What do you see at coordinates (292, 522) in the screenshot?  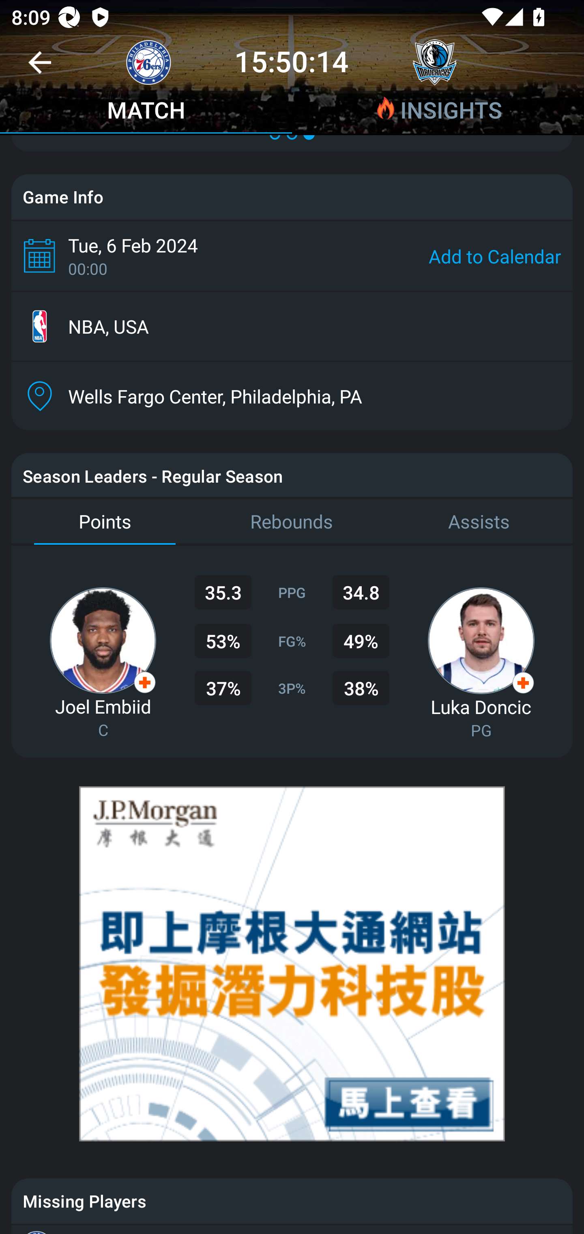 I see `Rebounds` at bounding box center [292, 522].